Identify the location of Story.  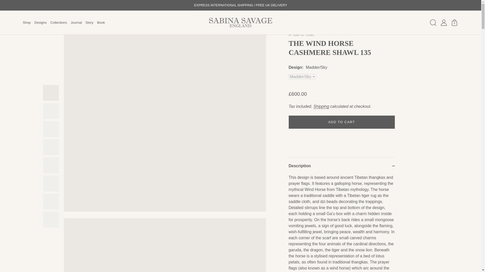
(89, 23).